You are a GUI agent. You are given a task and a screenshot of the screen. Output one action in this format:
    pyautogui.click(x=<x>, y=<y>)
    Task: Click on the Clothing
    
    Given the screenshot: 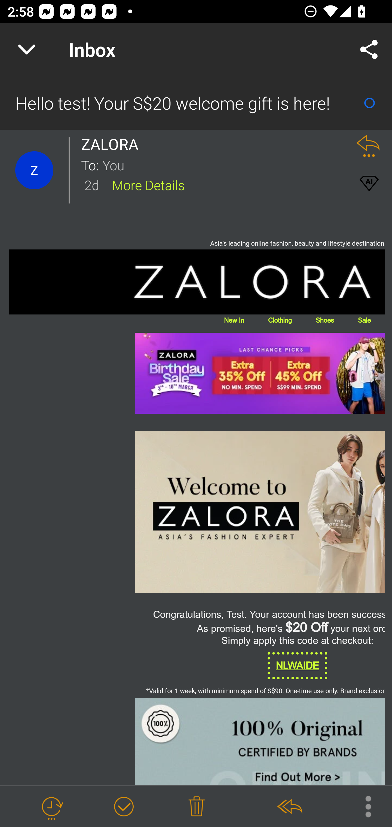 What is the action you would take?
    pyautogui.click(x=280, y=320)
    